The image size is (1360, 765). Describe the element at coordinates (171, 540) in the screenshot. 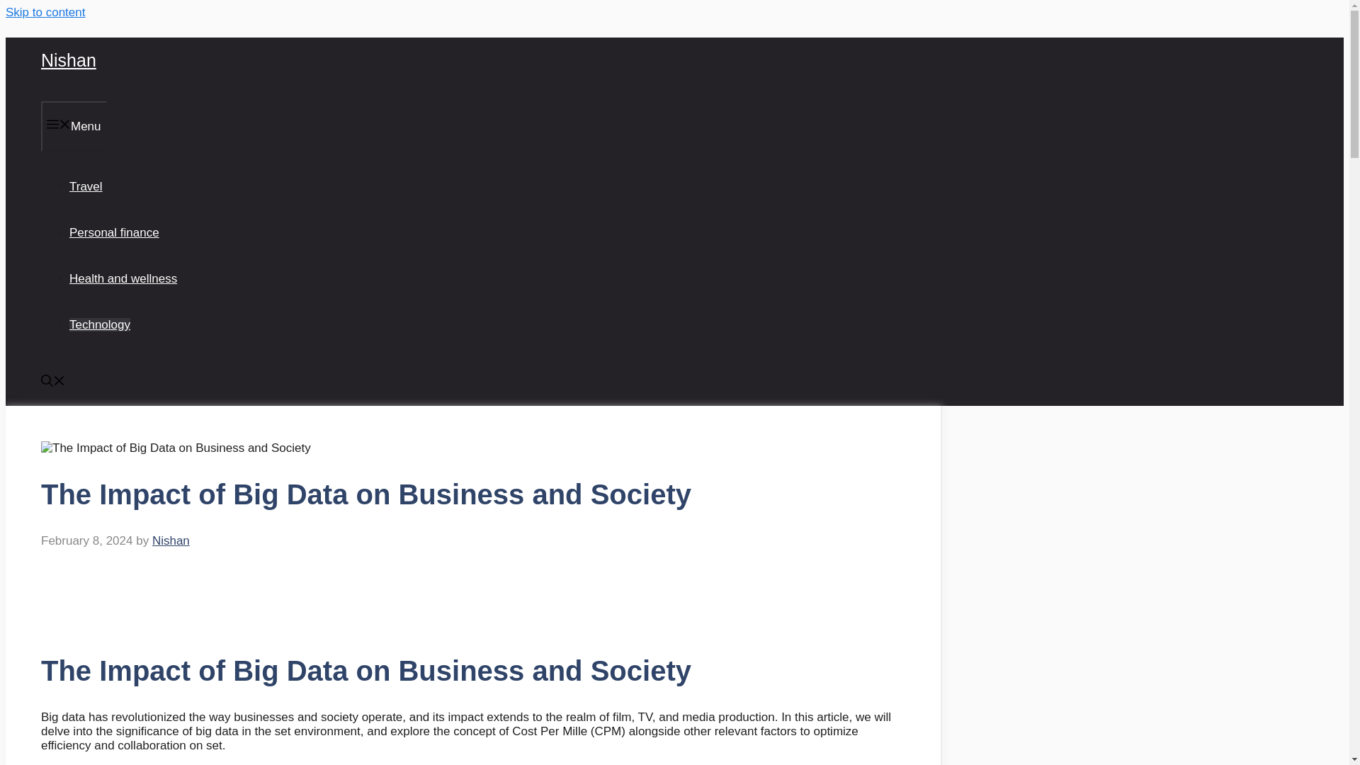

I see `View all posts by Nishan` at that location.